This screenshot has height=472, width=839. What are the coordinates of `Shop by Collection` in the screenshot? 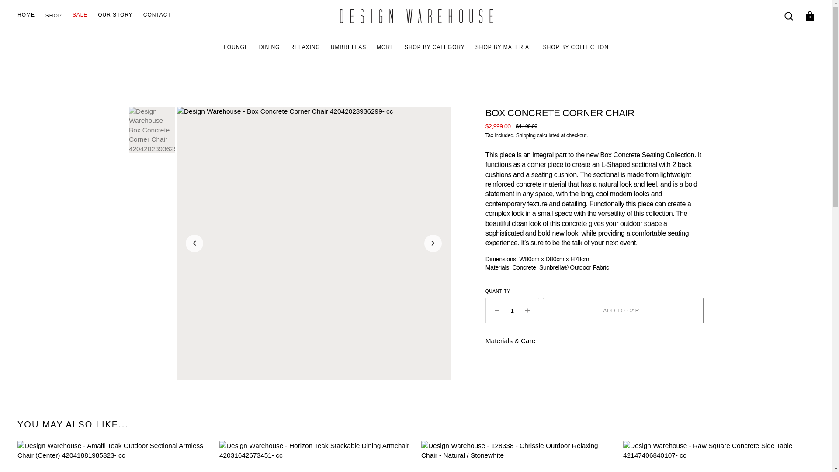 It's located at (576, 47).